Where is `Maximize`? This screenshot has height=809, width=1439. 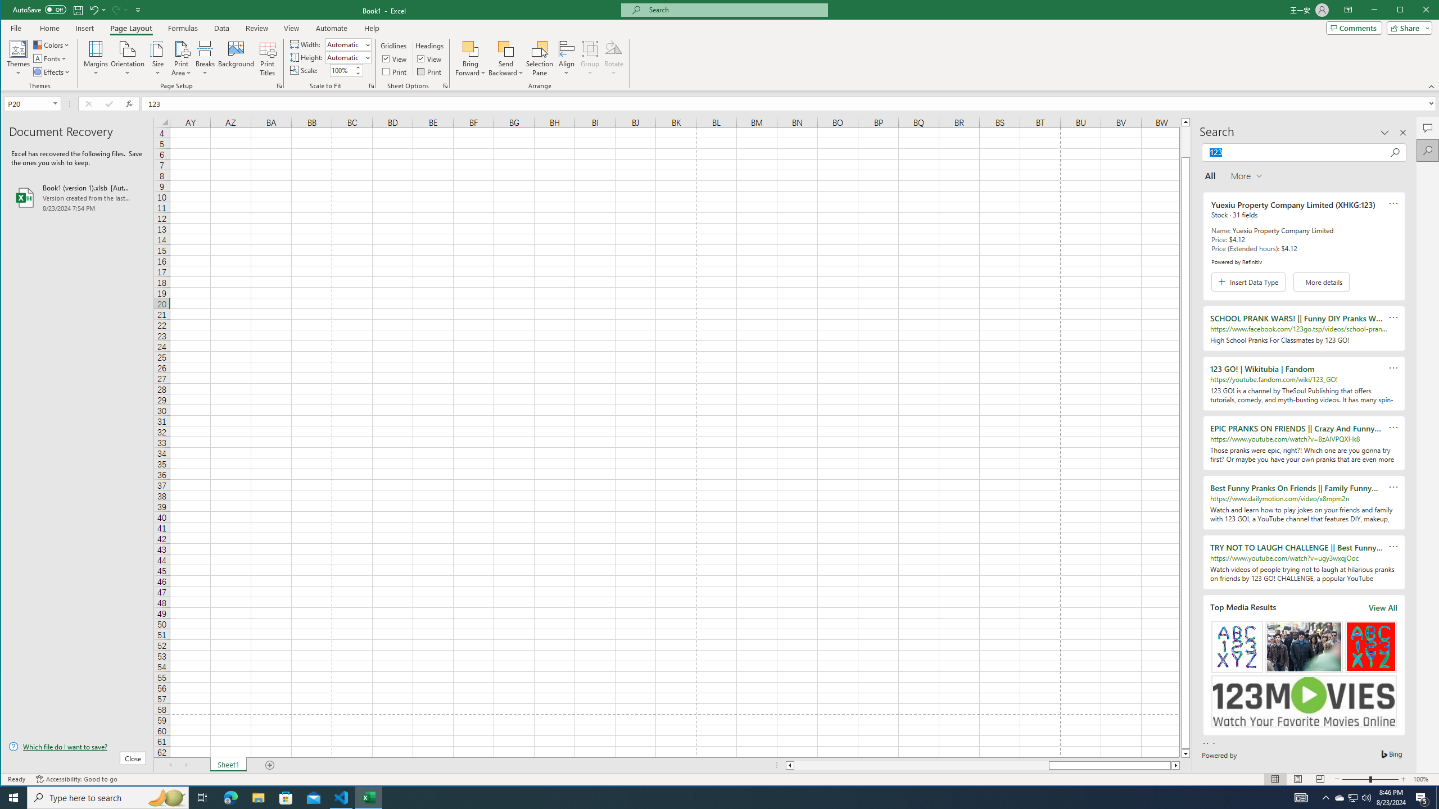 Maximize is located at coordinates (1417, 11).